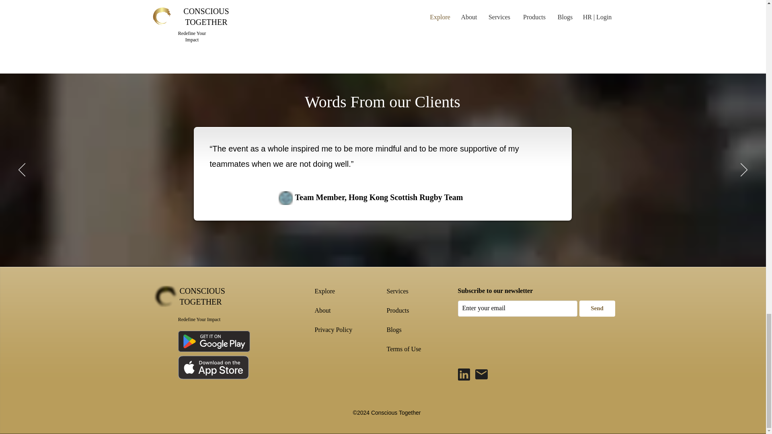 Image resolution: width=772 pixels, height=434 pixels. What do you see at coordinates (333, 330) in the screenshot?
I see `Privacy Policy` at bounding box center [333, 330].